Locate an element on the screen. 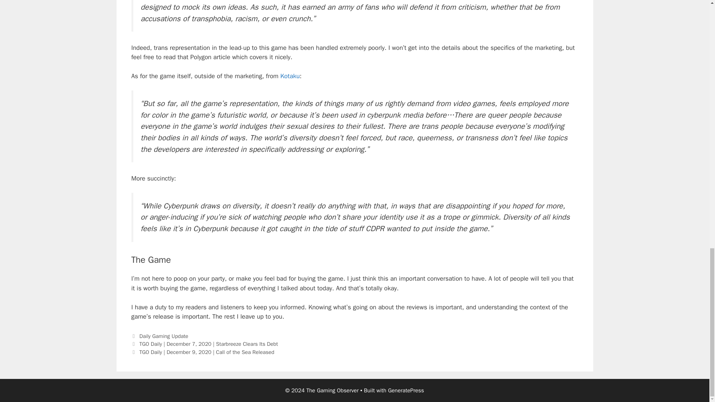 This screenshot has height=402, width=715. Kotaku is located at coordinates (290, 76).